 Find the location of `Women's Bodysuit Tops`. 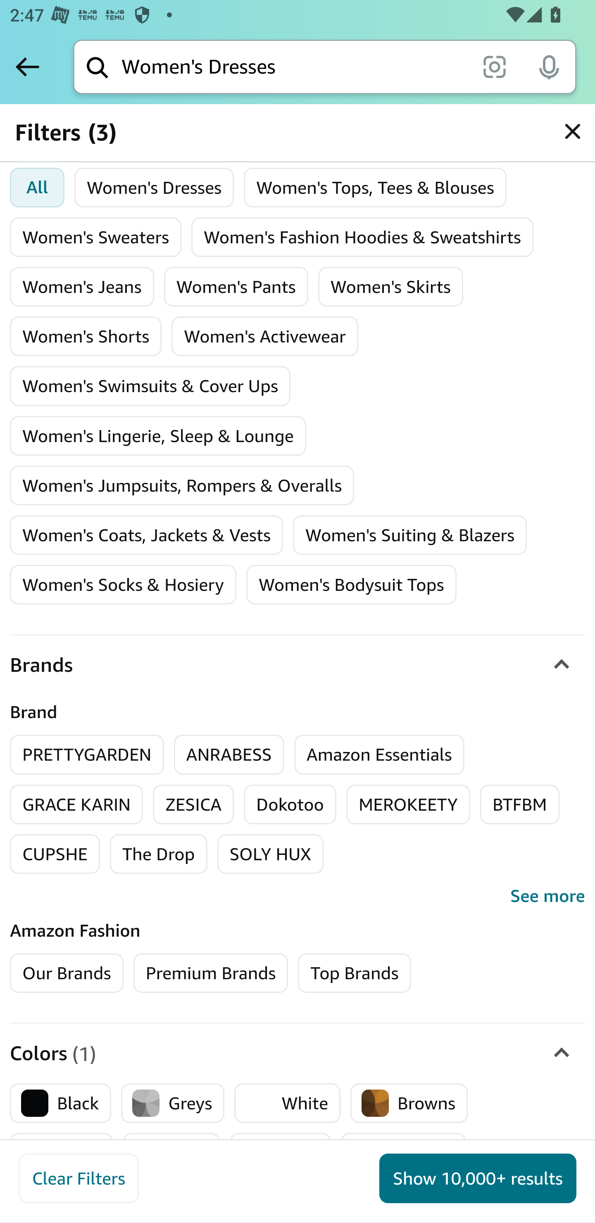

Women's Bodysuit Tops is located at coordinates (351, 584).